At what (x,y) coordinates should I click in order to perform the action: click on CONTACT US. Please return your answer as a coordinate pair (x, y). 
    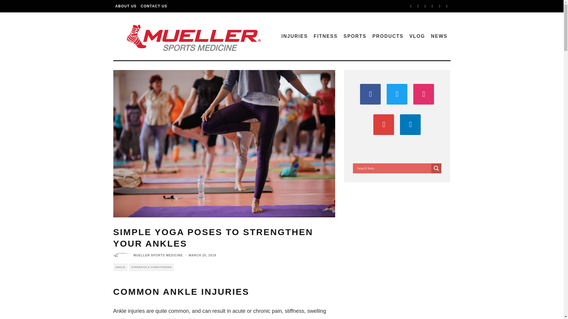
    Looking at the image, I should click on (154, 6).